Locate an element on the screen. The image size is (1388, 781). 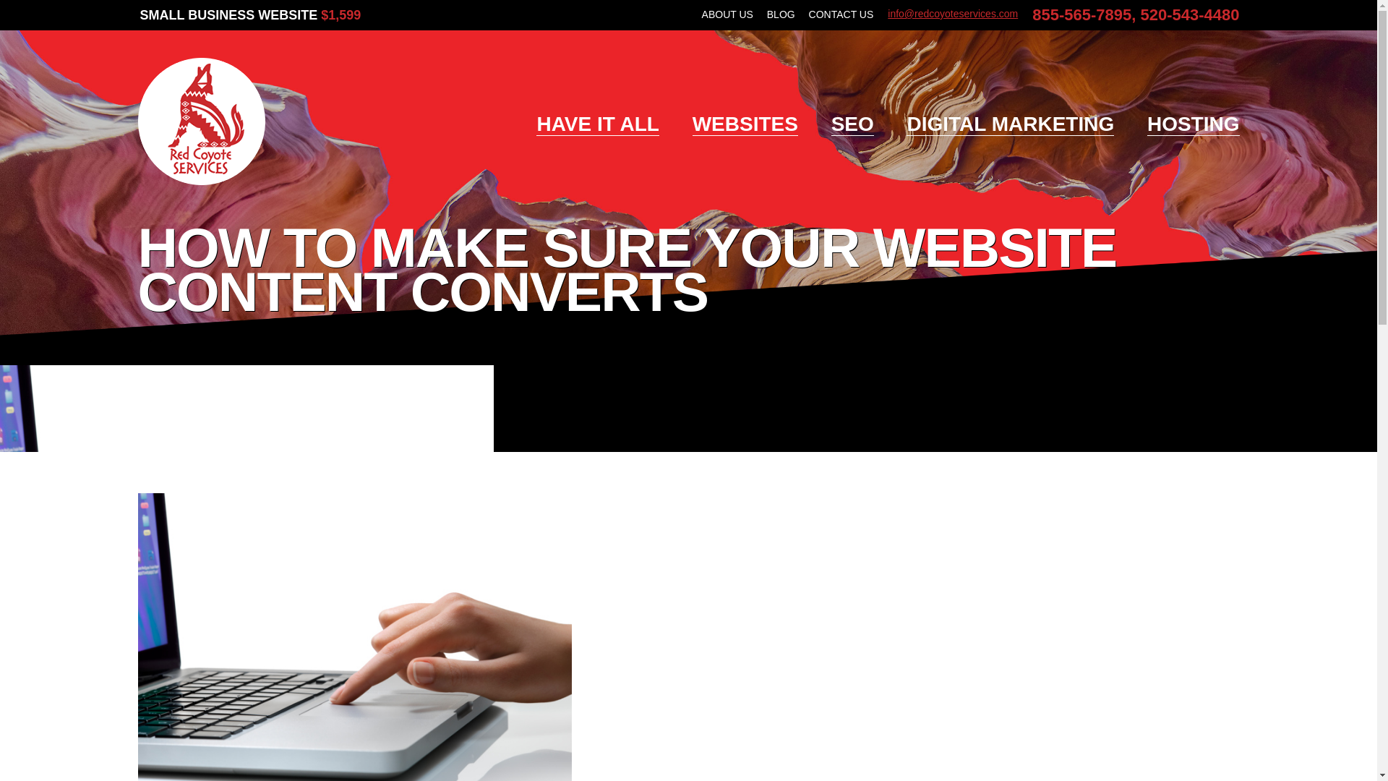
DIGITAL MARKETING is located at coordinates (1010, 124).